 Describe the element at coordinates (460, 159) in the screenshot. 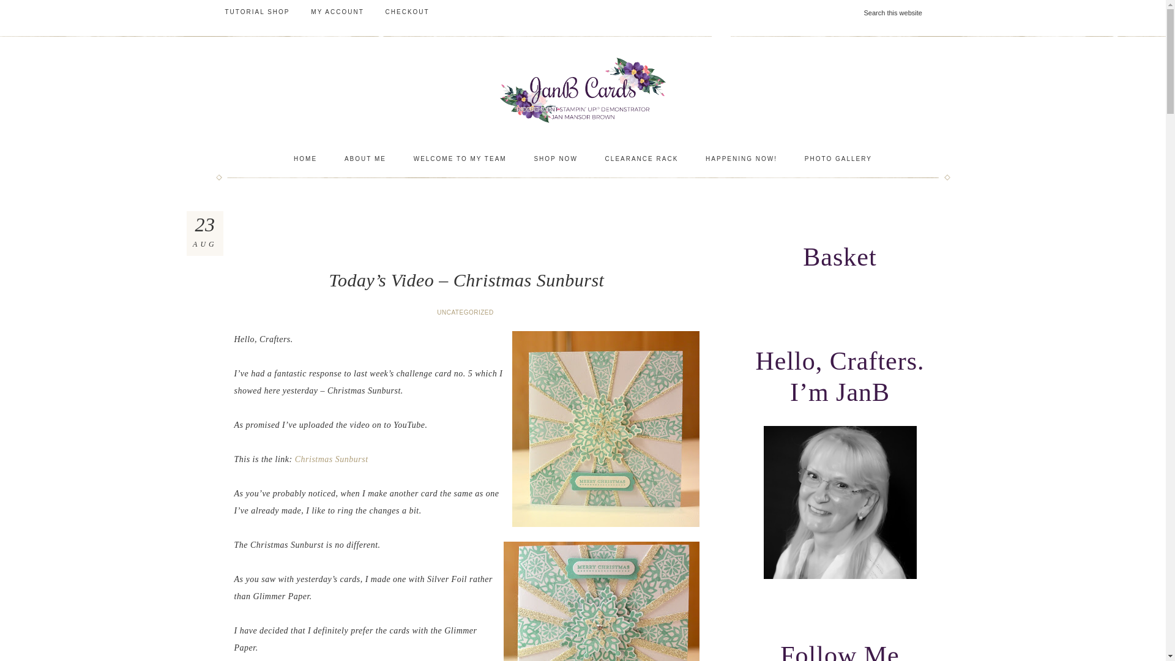

I see `WELCOME TO MY TEAM` at that location.